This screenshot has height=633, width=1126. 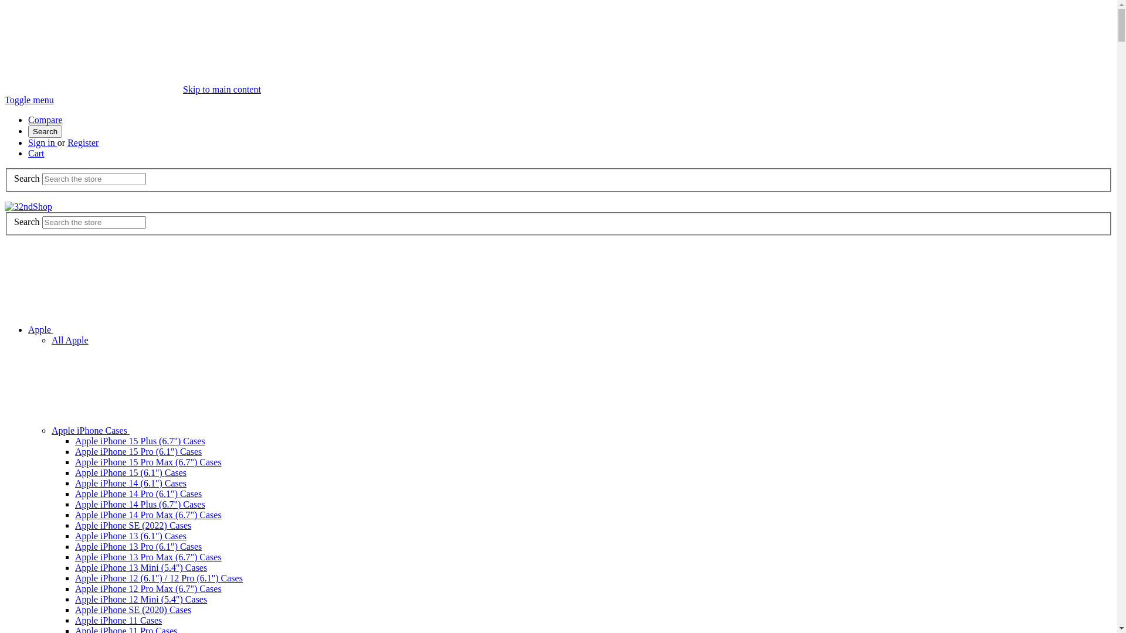 What do you see at coordinates (133, 525) in the screenshot?
I see `Apple iPhone SE (2022) Cases` at bounding box center [133, 525].